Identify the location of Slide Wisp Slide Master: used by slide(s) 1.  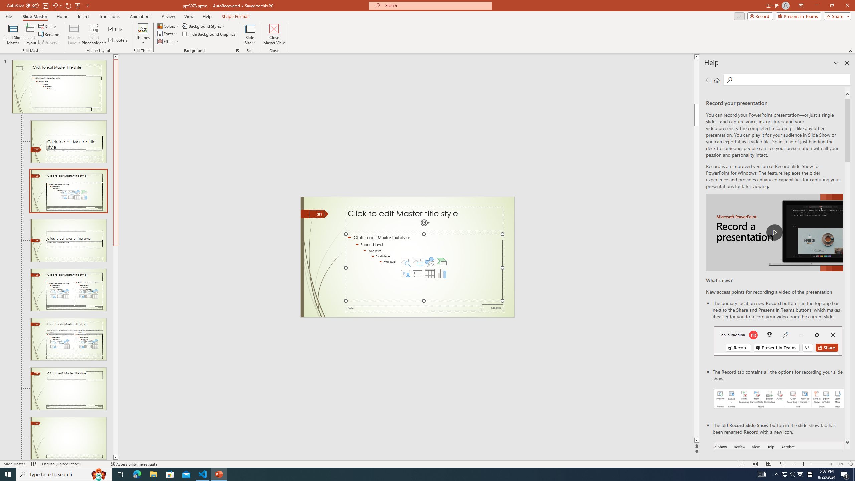
(59, 87).